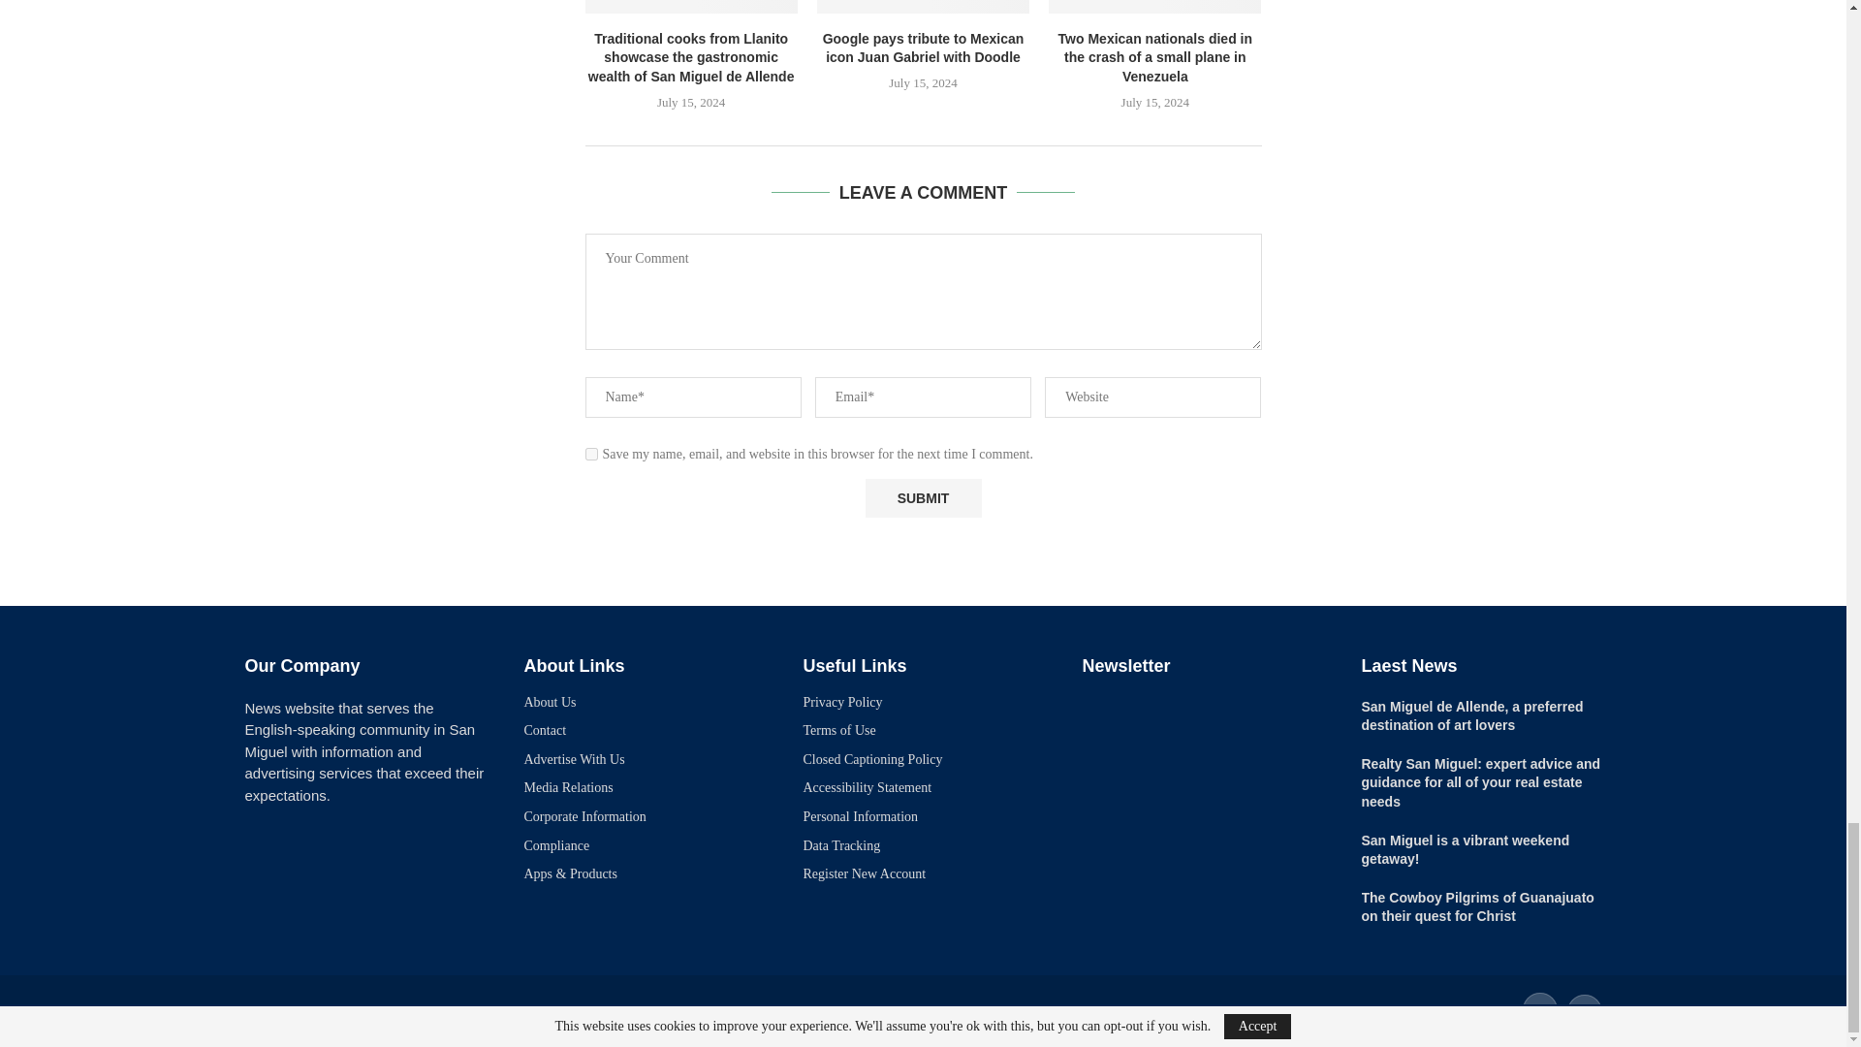 The height and width of the screenshot is (1047, 1861). I want to click on Submit, so click(923, 498).